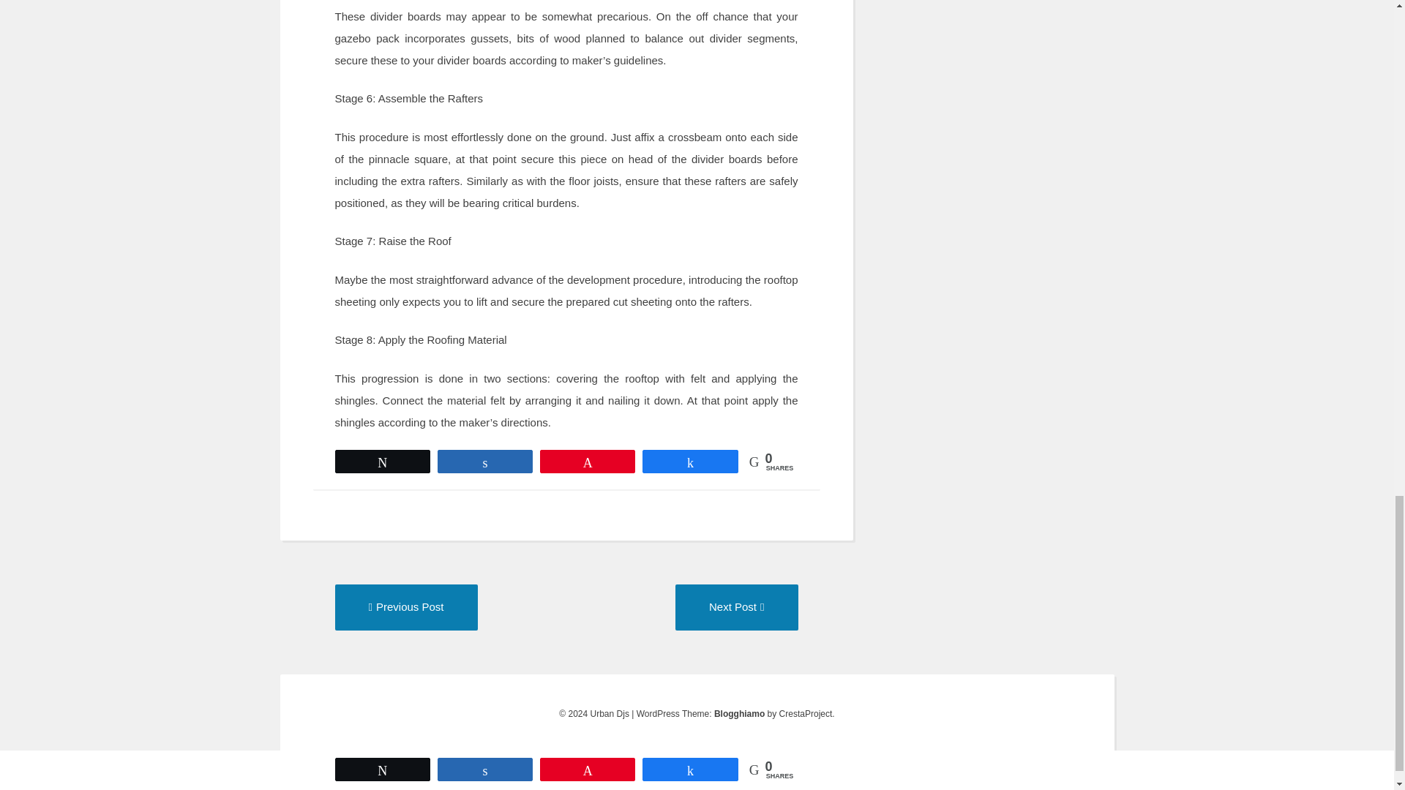  What do you see at coordinates (406, 607) in the screenshot?
I see `Blogghiamo` at bounding box center [406, 607].